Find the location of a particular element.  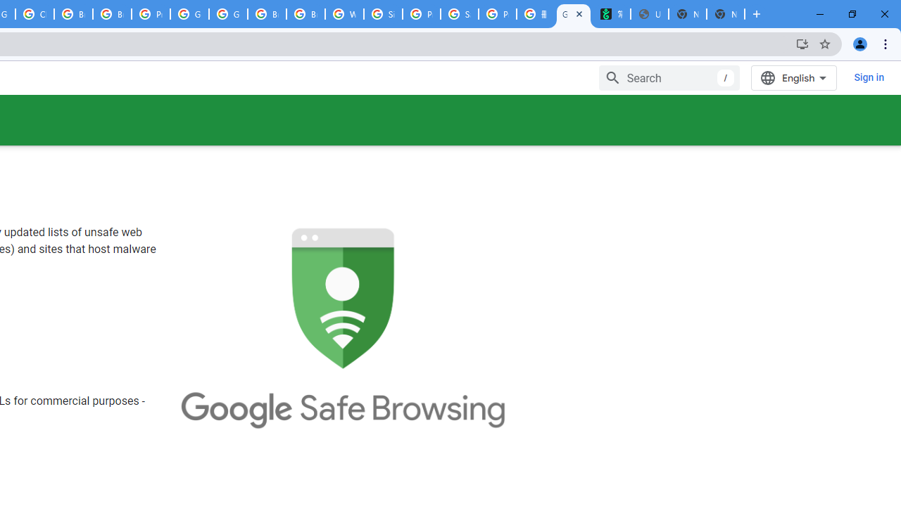

Untitled is located at coordinates (649, 14).